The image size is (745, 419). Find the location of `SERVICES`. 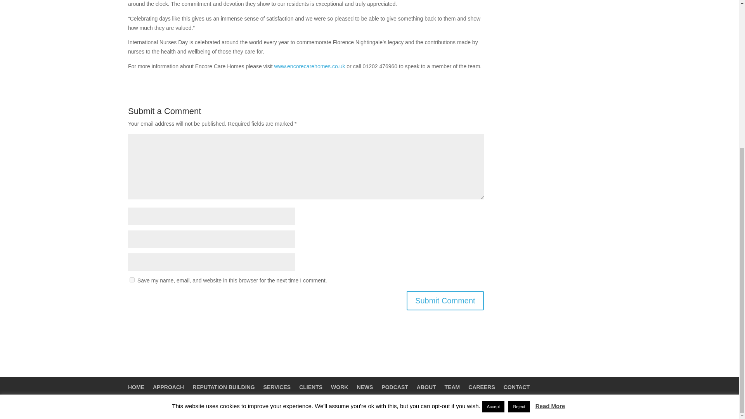

SERVICES is located at coordinates (277, 387).